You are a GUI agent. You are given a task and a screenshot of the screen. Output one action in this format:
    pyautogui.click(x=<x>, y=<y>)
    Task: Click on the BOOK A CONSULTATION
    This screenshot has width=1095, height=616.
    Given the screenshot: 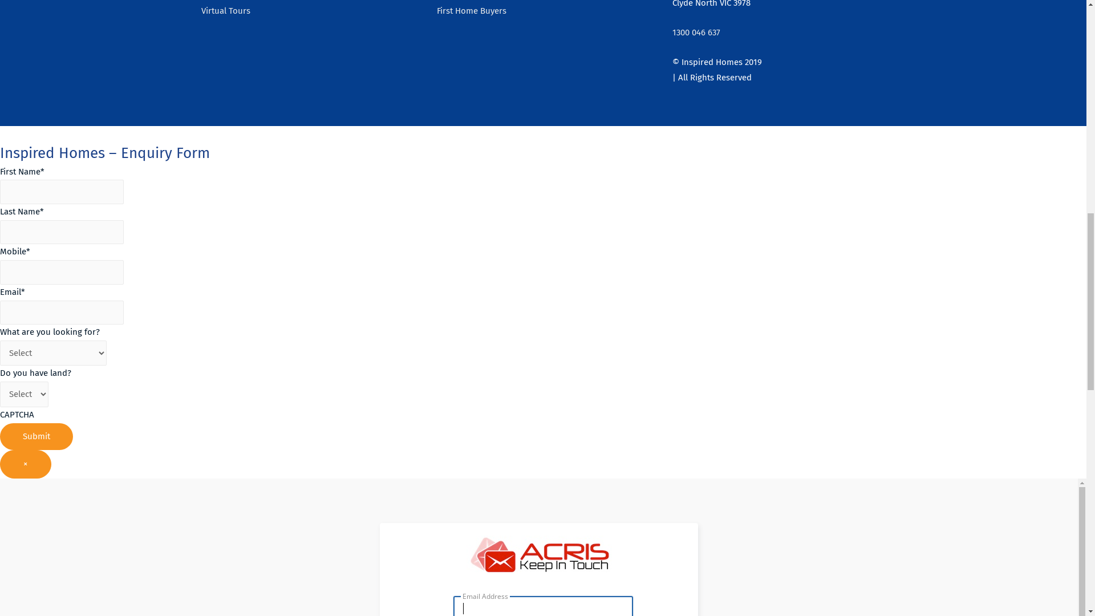 What is the action you would take?
    pyautogui.click(x=144, y=11)
    